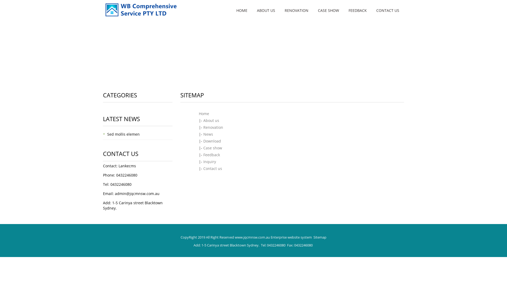 The height and width of the screenshot is (285, 507). What do you see at coordinates (124, 134) in the screenshot?
I see `Sed mollis elemen` at bounding box center [124, 134].